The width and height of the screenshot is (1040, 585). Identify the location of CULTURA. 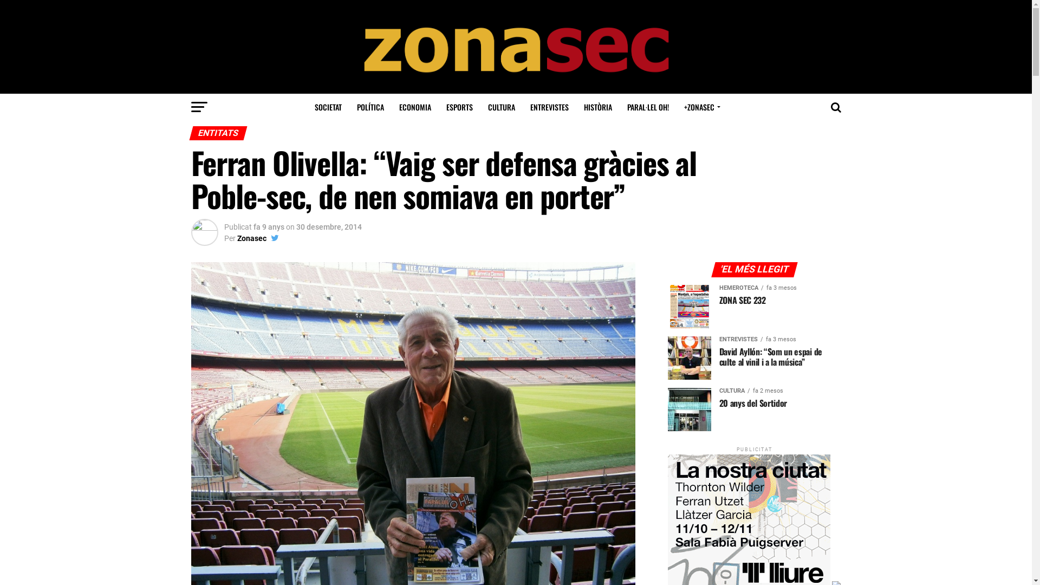
(502, 107).